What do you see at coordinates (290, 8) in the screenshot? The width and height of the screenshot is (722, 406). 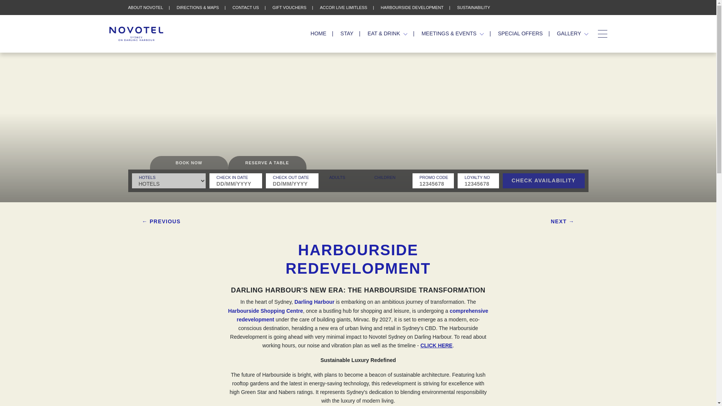 I see `GIFT VOUCHERS` at bounding box center [290, 8].